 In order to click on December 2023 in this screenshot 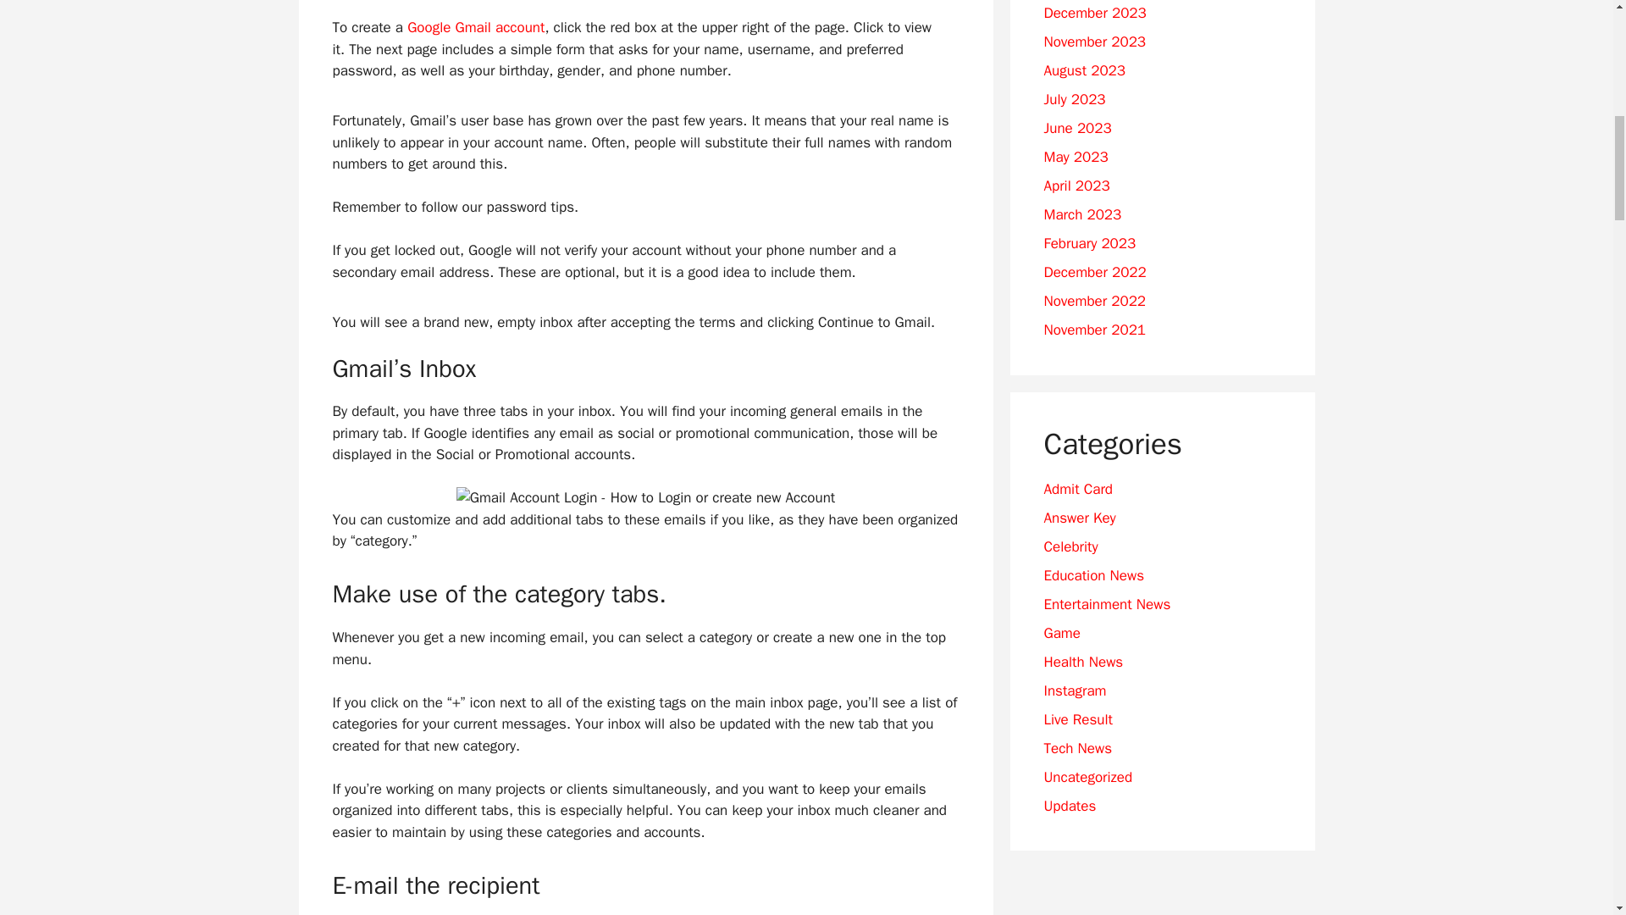, I will do `click(1094, 13)`.